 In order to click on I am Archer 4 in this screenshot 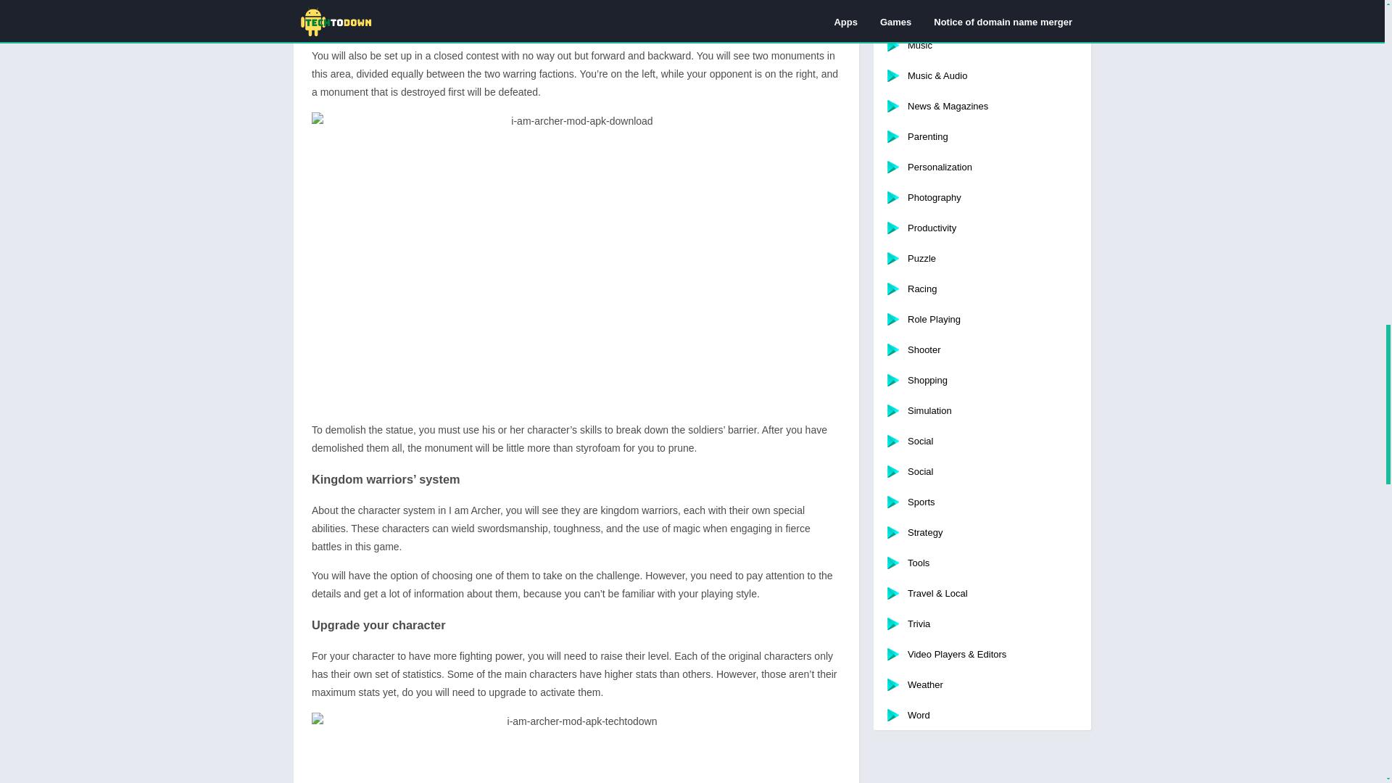, I will do `click(576, 747)`.